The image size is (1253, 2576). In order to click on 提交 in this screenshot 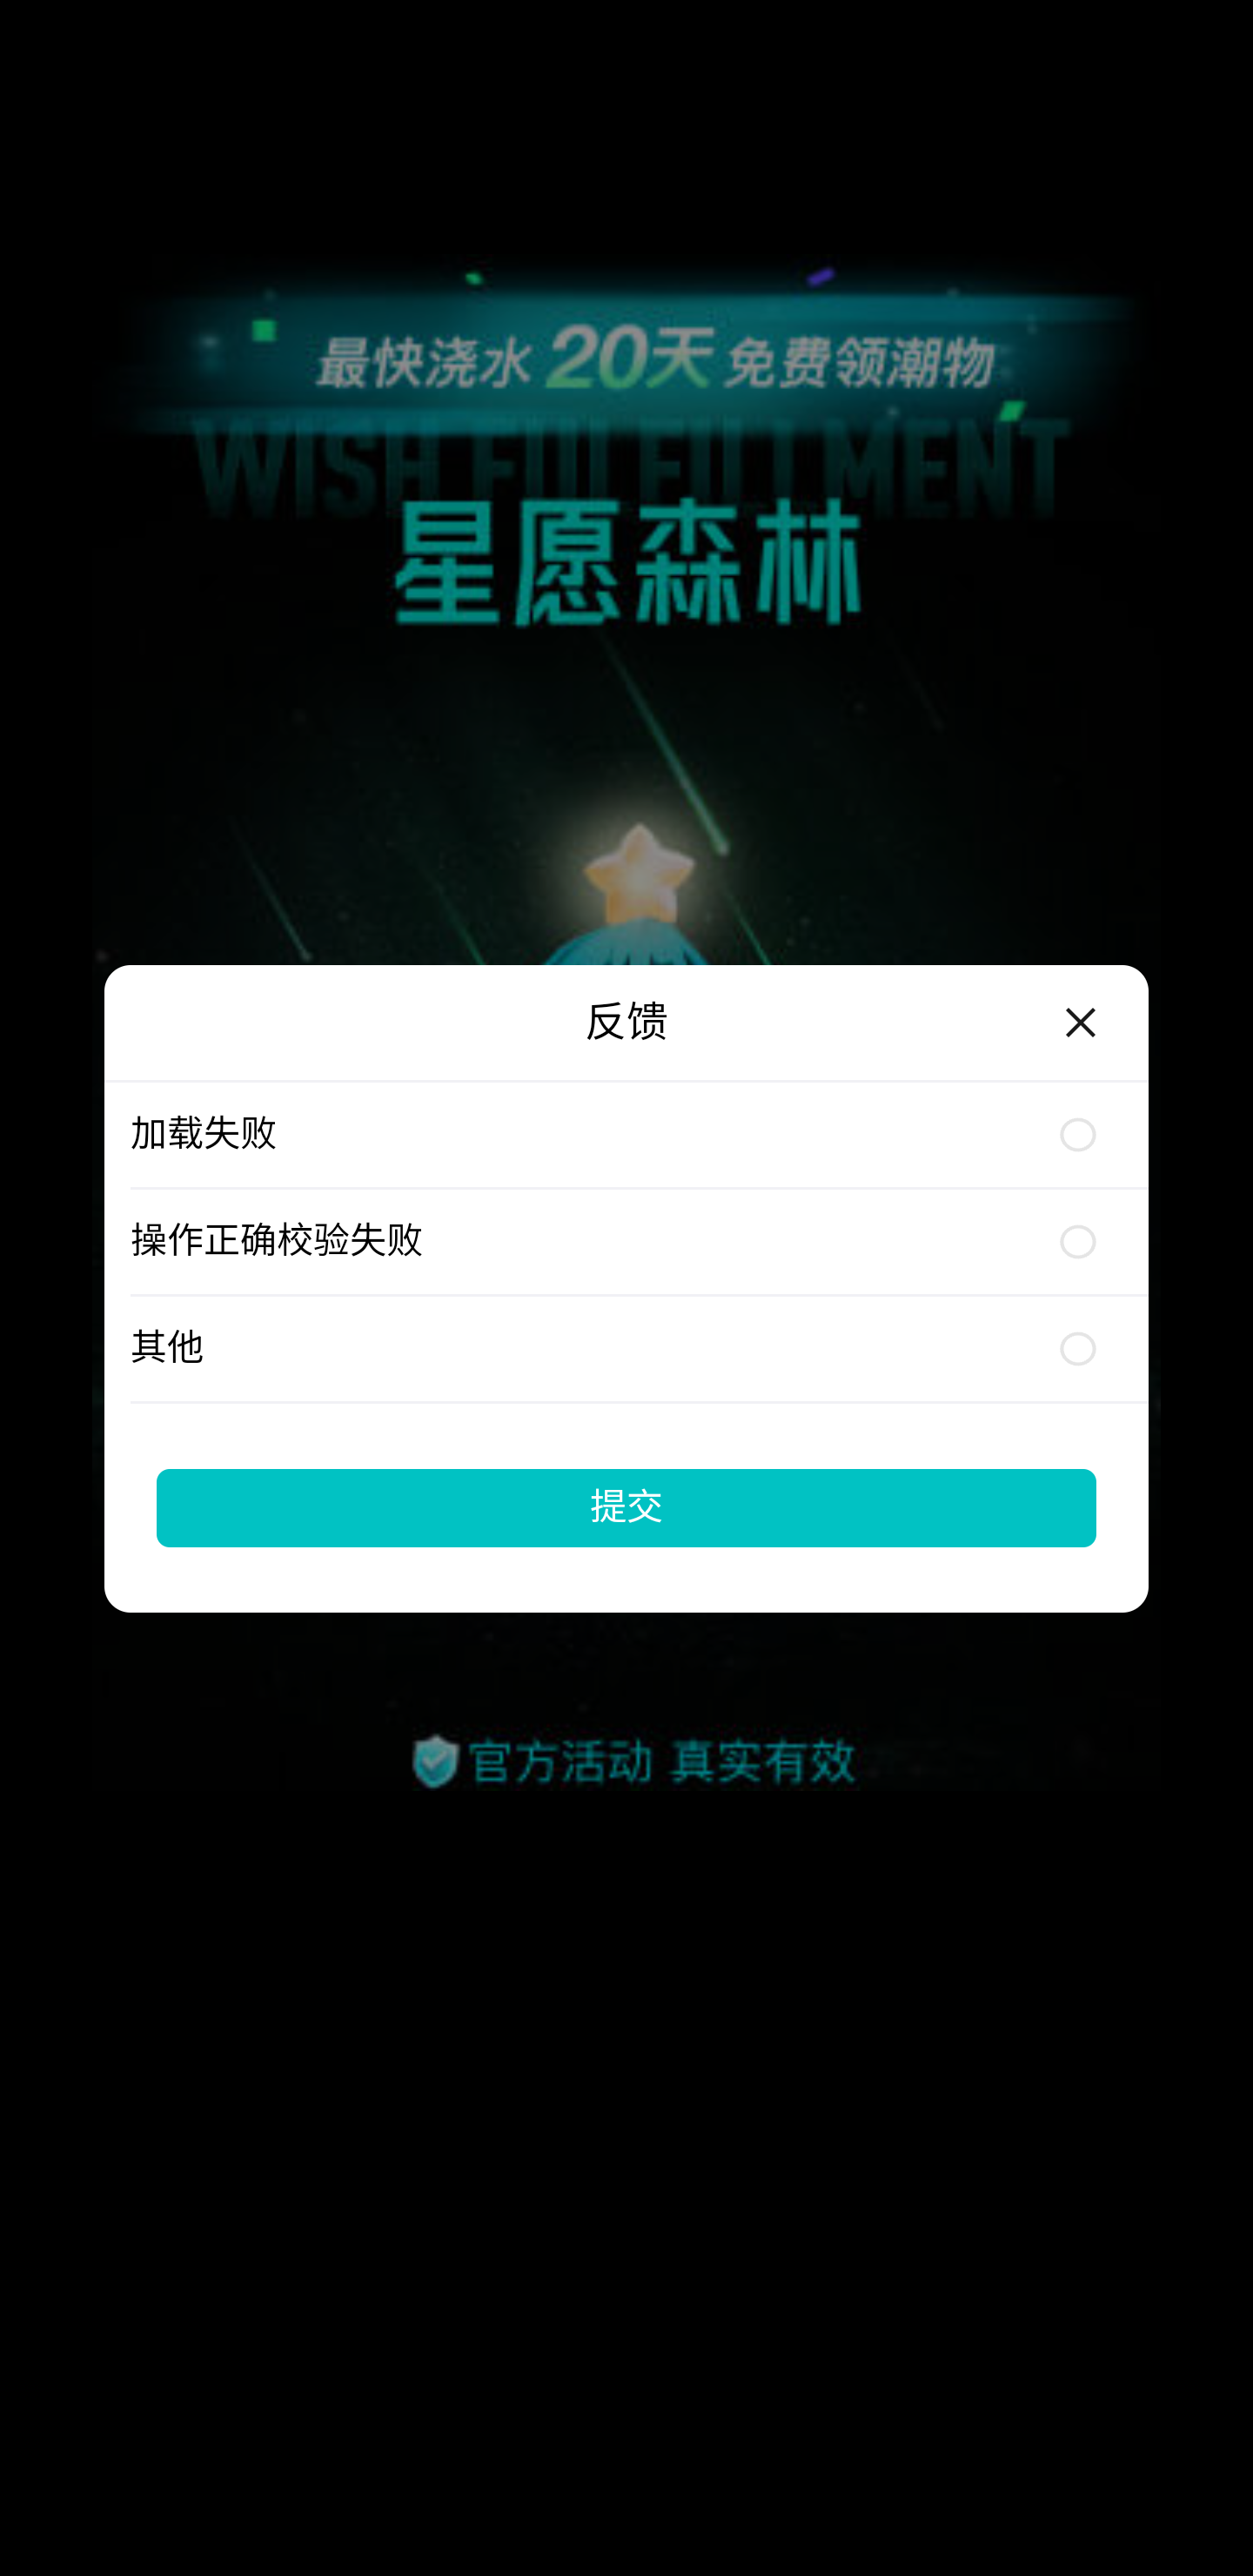, I will do `click(626, 1507)`.